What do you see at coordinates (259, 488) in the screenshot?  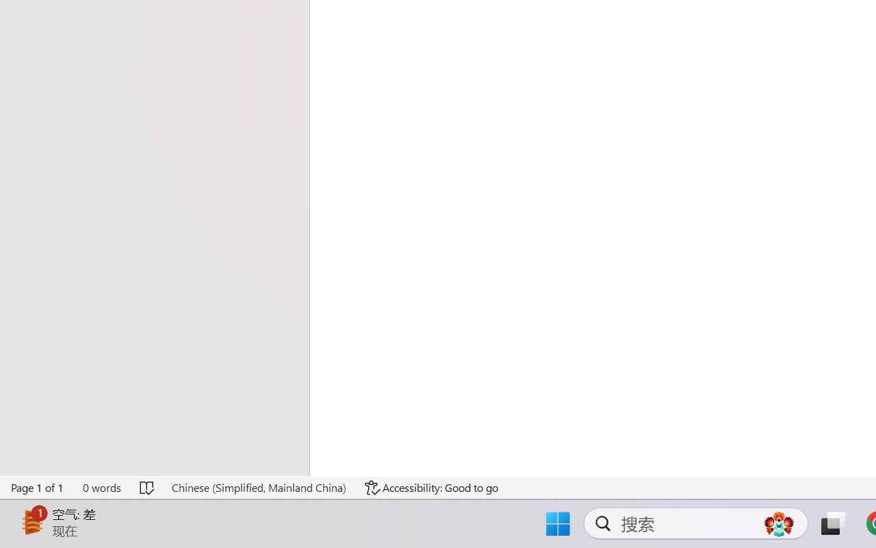 I see `Language Chinese (Simplified, Mainland China)` at bounding box center [259, 488].